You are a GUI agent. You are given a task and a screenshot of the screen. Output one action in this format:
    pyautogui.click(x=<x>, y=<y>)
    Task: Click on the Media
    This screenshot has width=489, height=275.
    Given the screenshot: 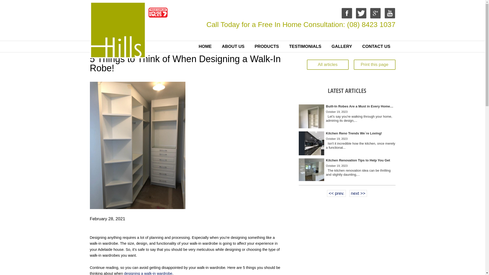 What is the action you would take?
    pyautogui.click(x=347, y=141)
    